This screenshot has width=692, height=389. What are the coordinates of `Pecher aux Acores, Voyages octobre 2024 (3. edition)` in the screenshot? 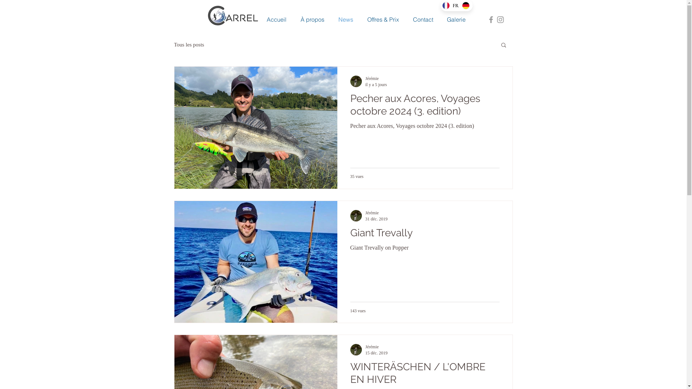 It's located at (425, 107).